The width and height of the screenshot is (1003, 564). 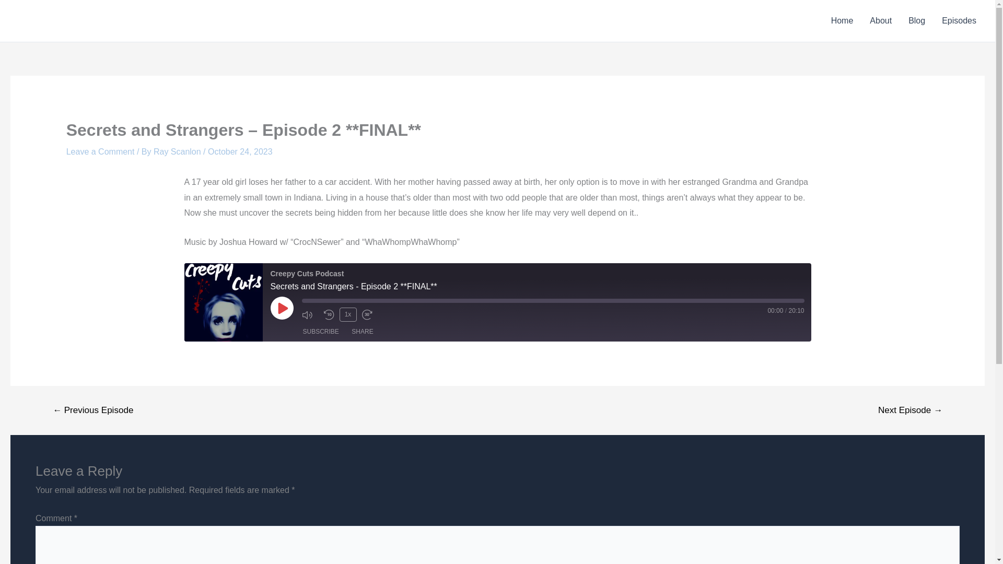 I want to click on Subscribe, so click(x=321, y=332).